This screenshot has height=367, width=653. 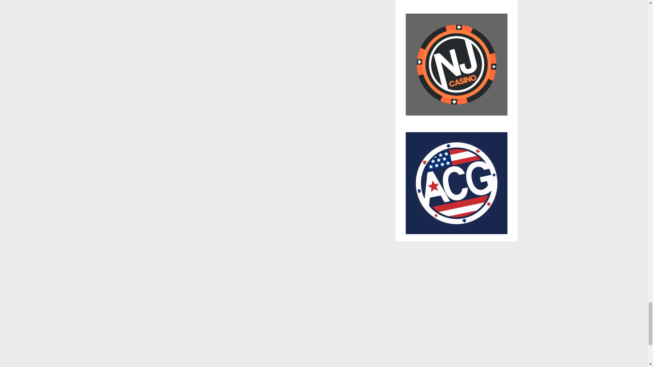 I want to click on acg casino, so click(x=456, y=183).